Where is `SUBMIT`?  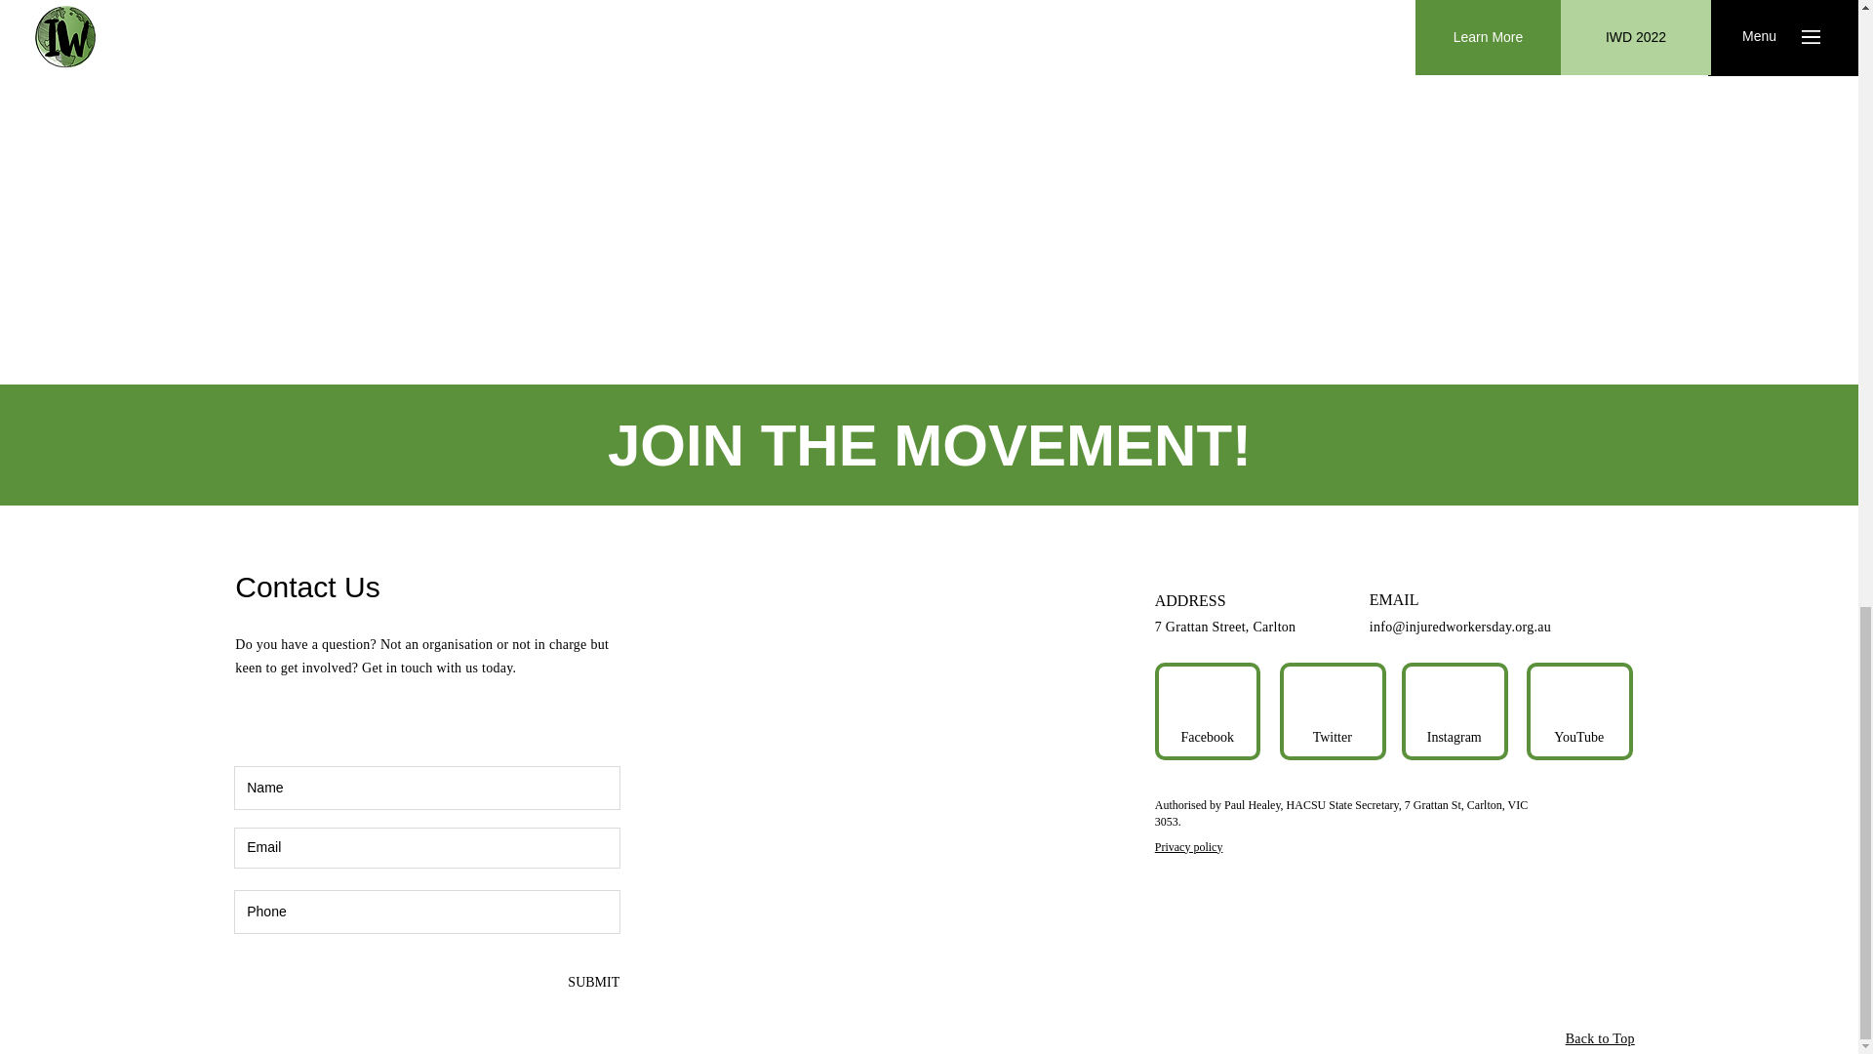
SUBMIT is located at coordinates (592, 982).